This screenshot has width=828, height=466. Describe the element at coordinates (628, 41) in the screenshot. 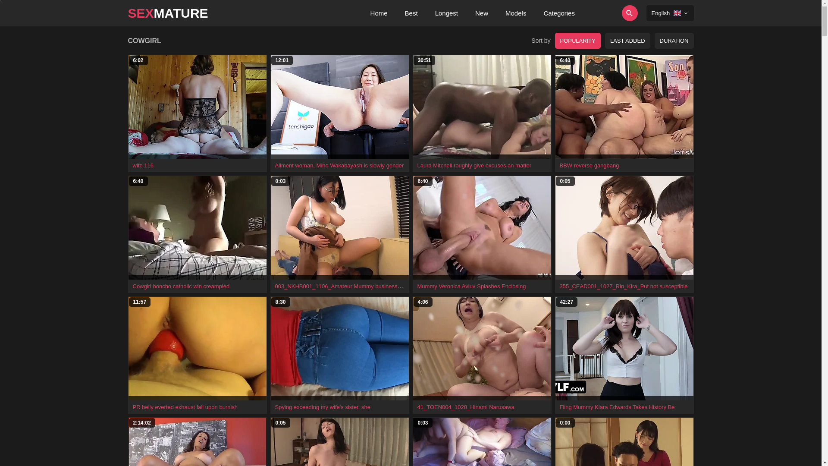

I see `LAST ADDED` at that location.